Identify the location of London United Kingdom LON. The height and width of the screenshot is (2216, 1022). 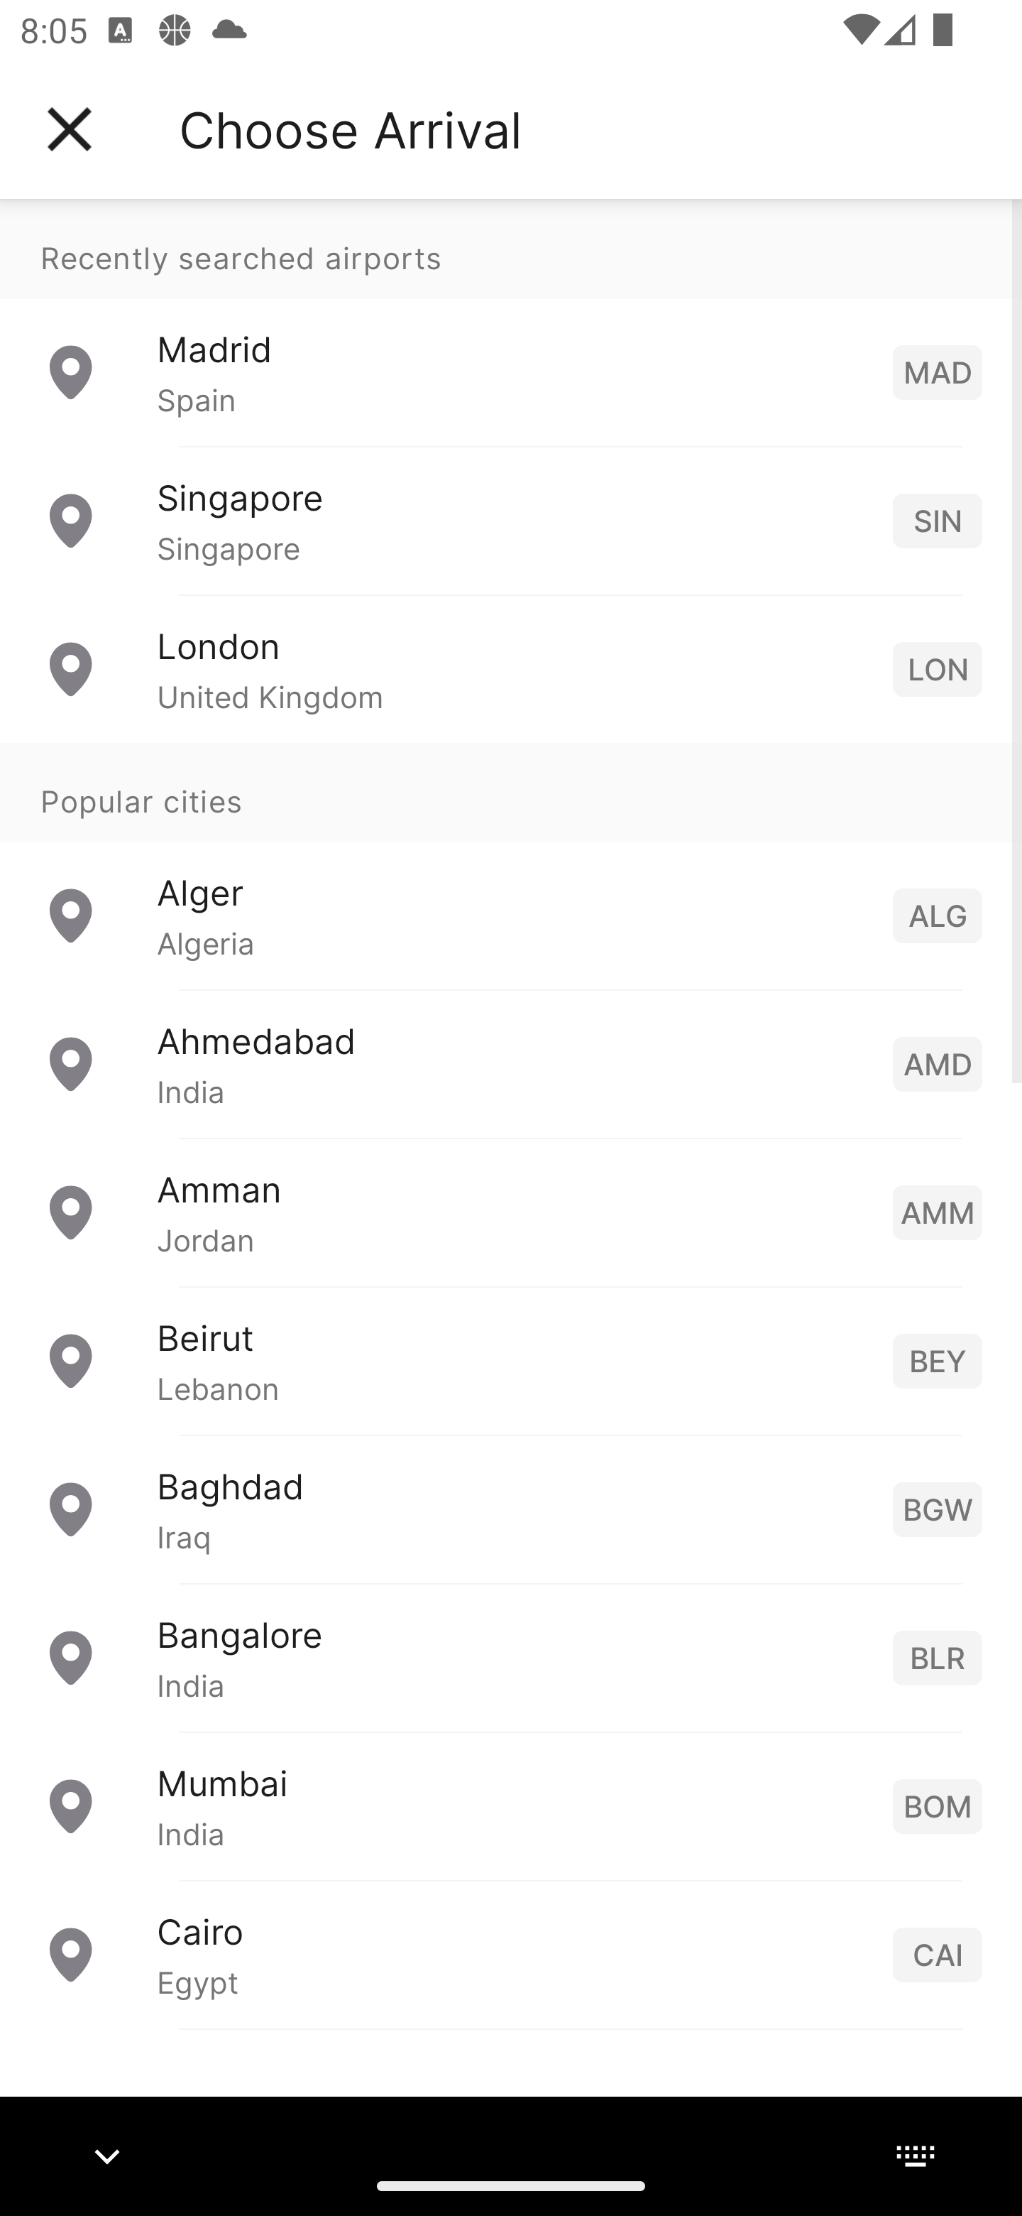
(511, 668).